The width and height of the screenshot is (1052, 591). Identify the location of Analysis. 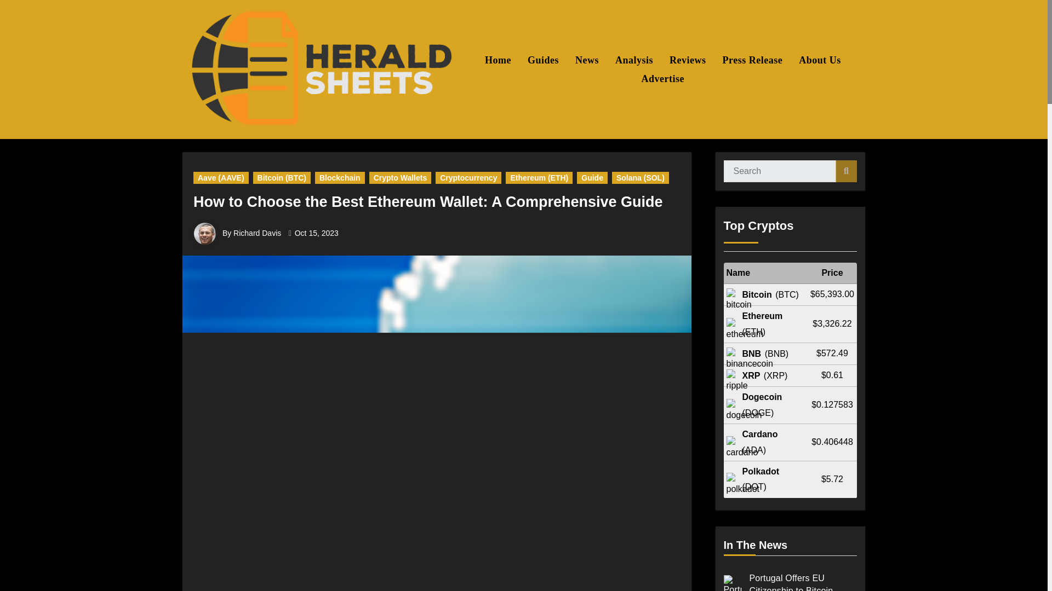
(634, 60).